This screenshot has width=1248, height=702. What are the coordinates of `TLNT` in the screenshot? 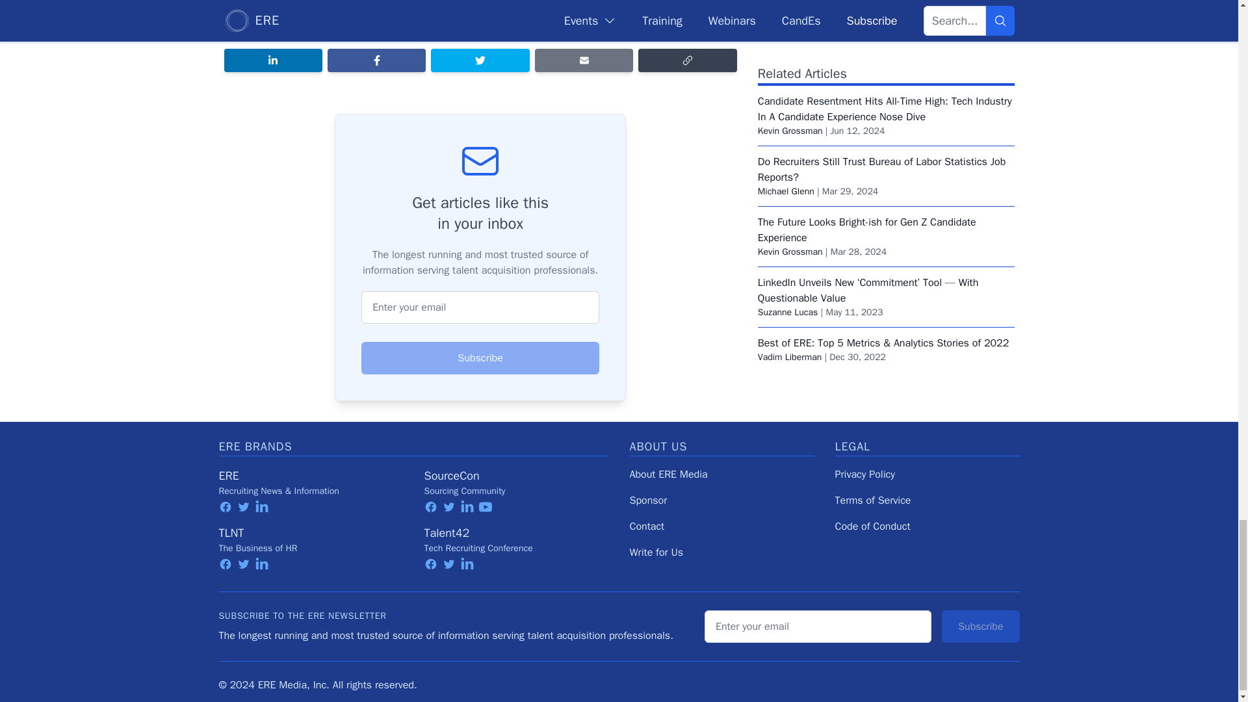 It's located at (231, 532).